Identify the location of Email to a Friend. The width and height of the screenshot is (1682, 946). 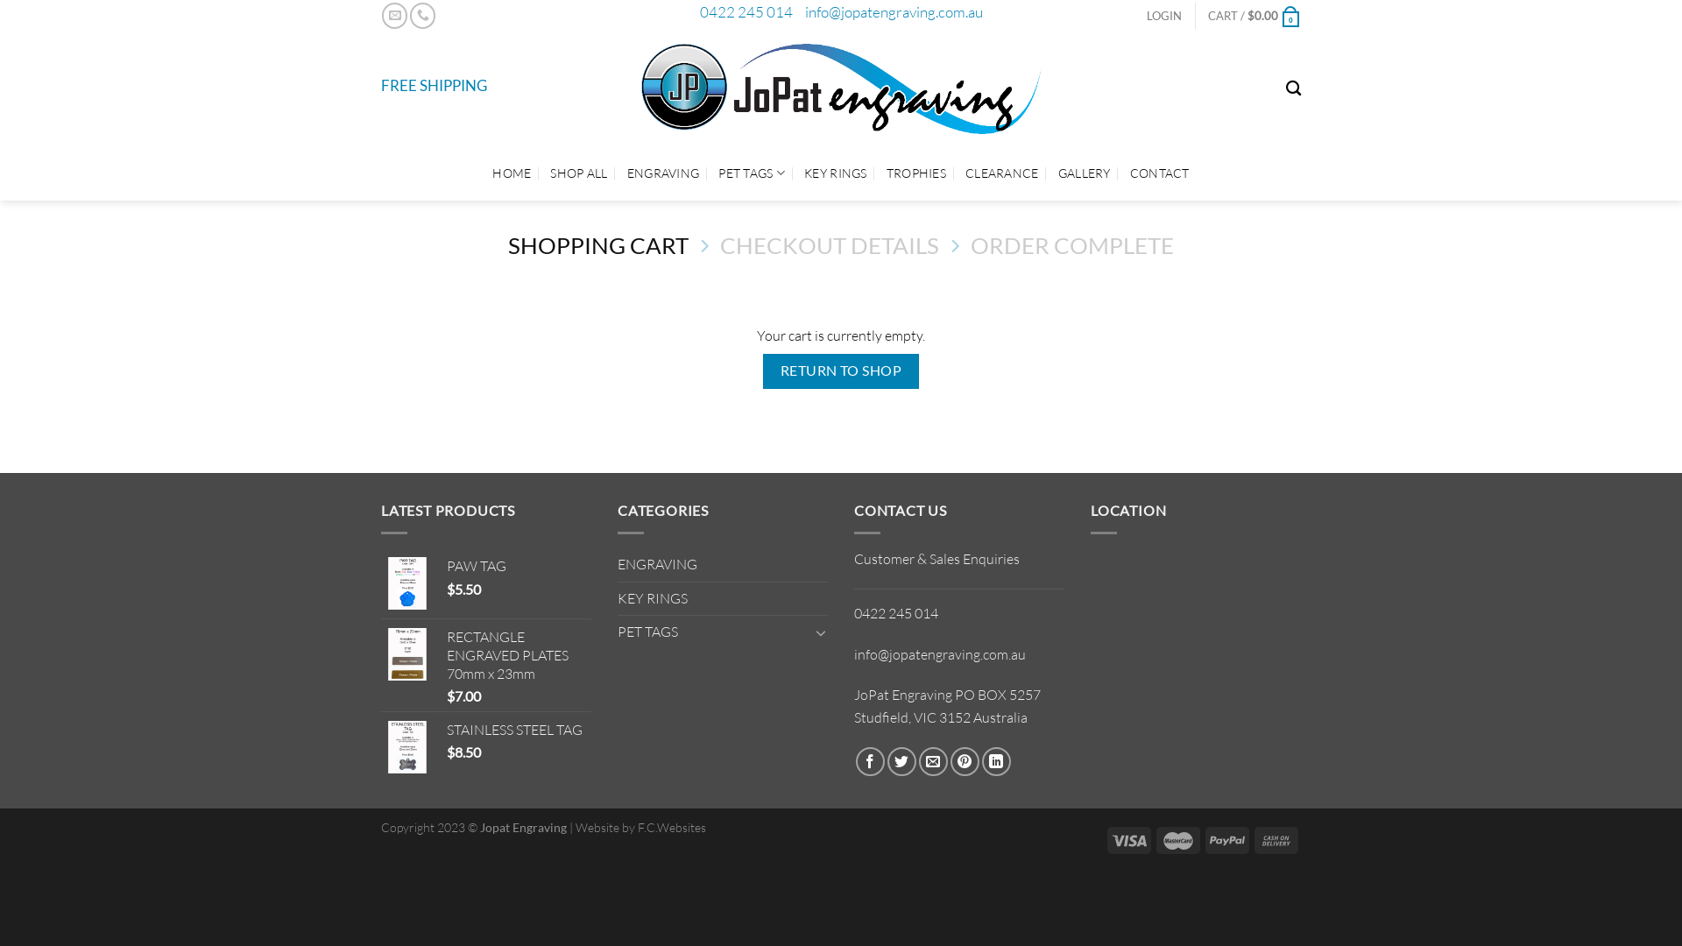
(934, 762).